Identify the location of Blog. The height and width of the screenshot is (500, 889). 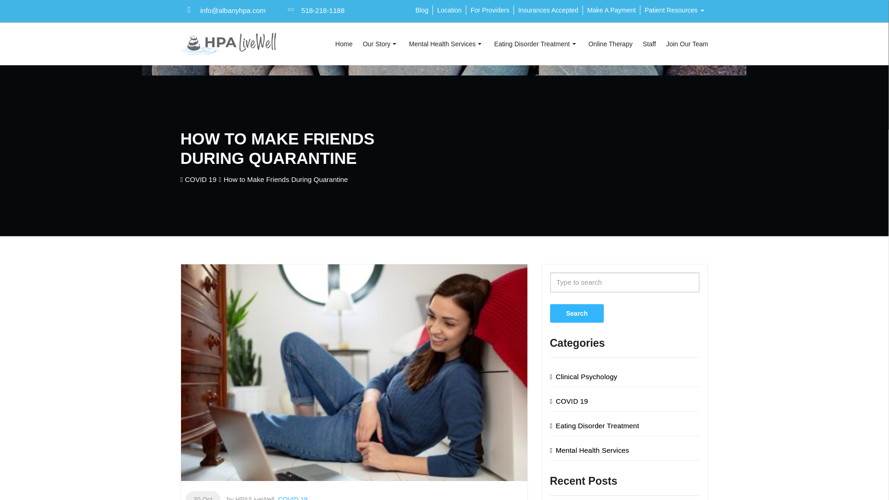
(421, 10).